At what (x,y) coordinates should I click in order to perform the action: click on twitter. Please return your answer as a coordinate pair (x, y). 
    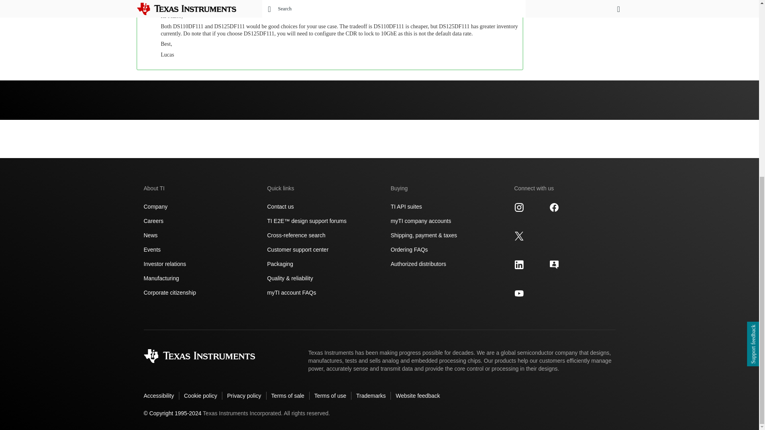
    Looking at the image, I should click on (519, 236).